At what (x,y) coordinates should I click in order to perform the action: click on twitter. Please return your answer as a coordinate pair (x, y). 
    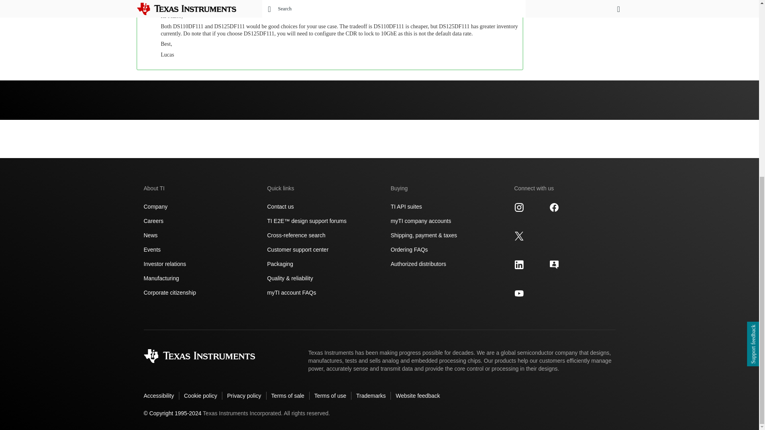
    Looking at the image, I should click on (519, 236).